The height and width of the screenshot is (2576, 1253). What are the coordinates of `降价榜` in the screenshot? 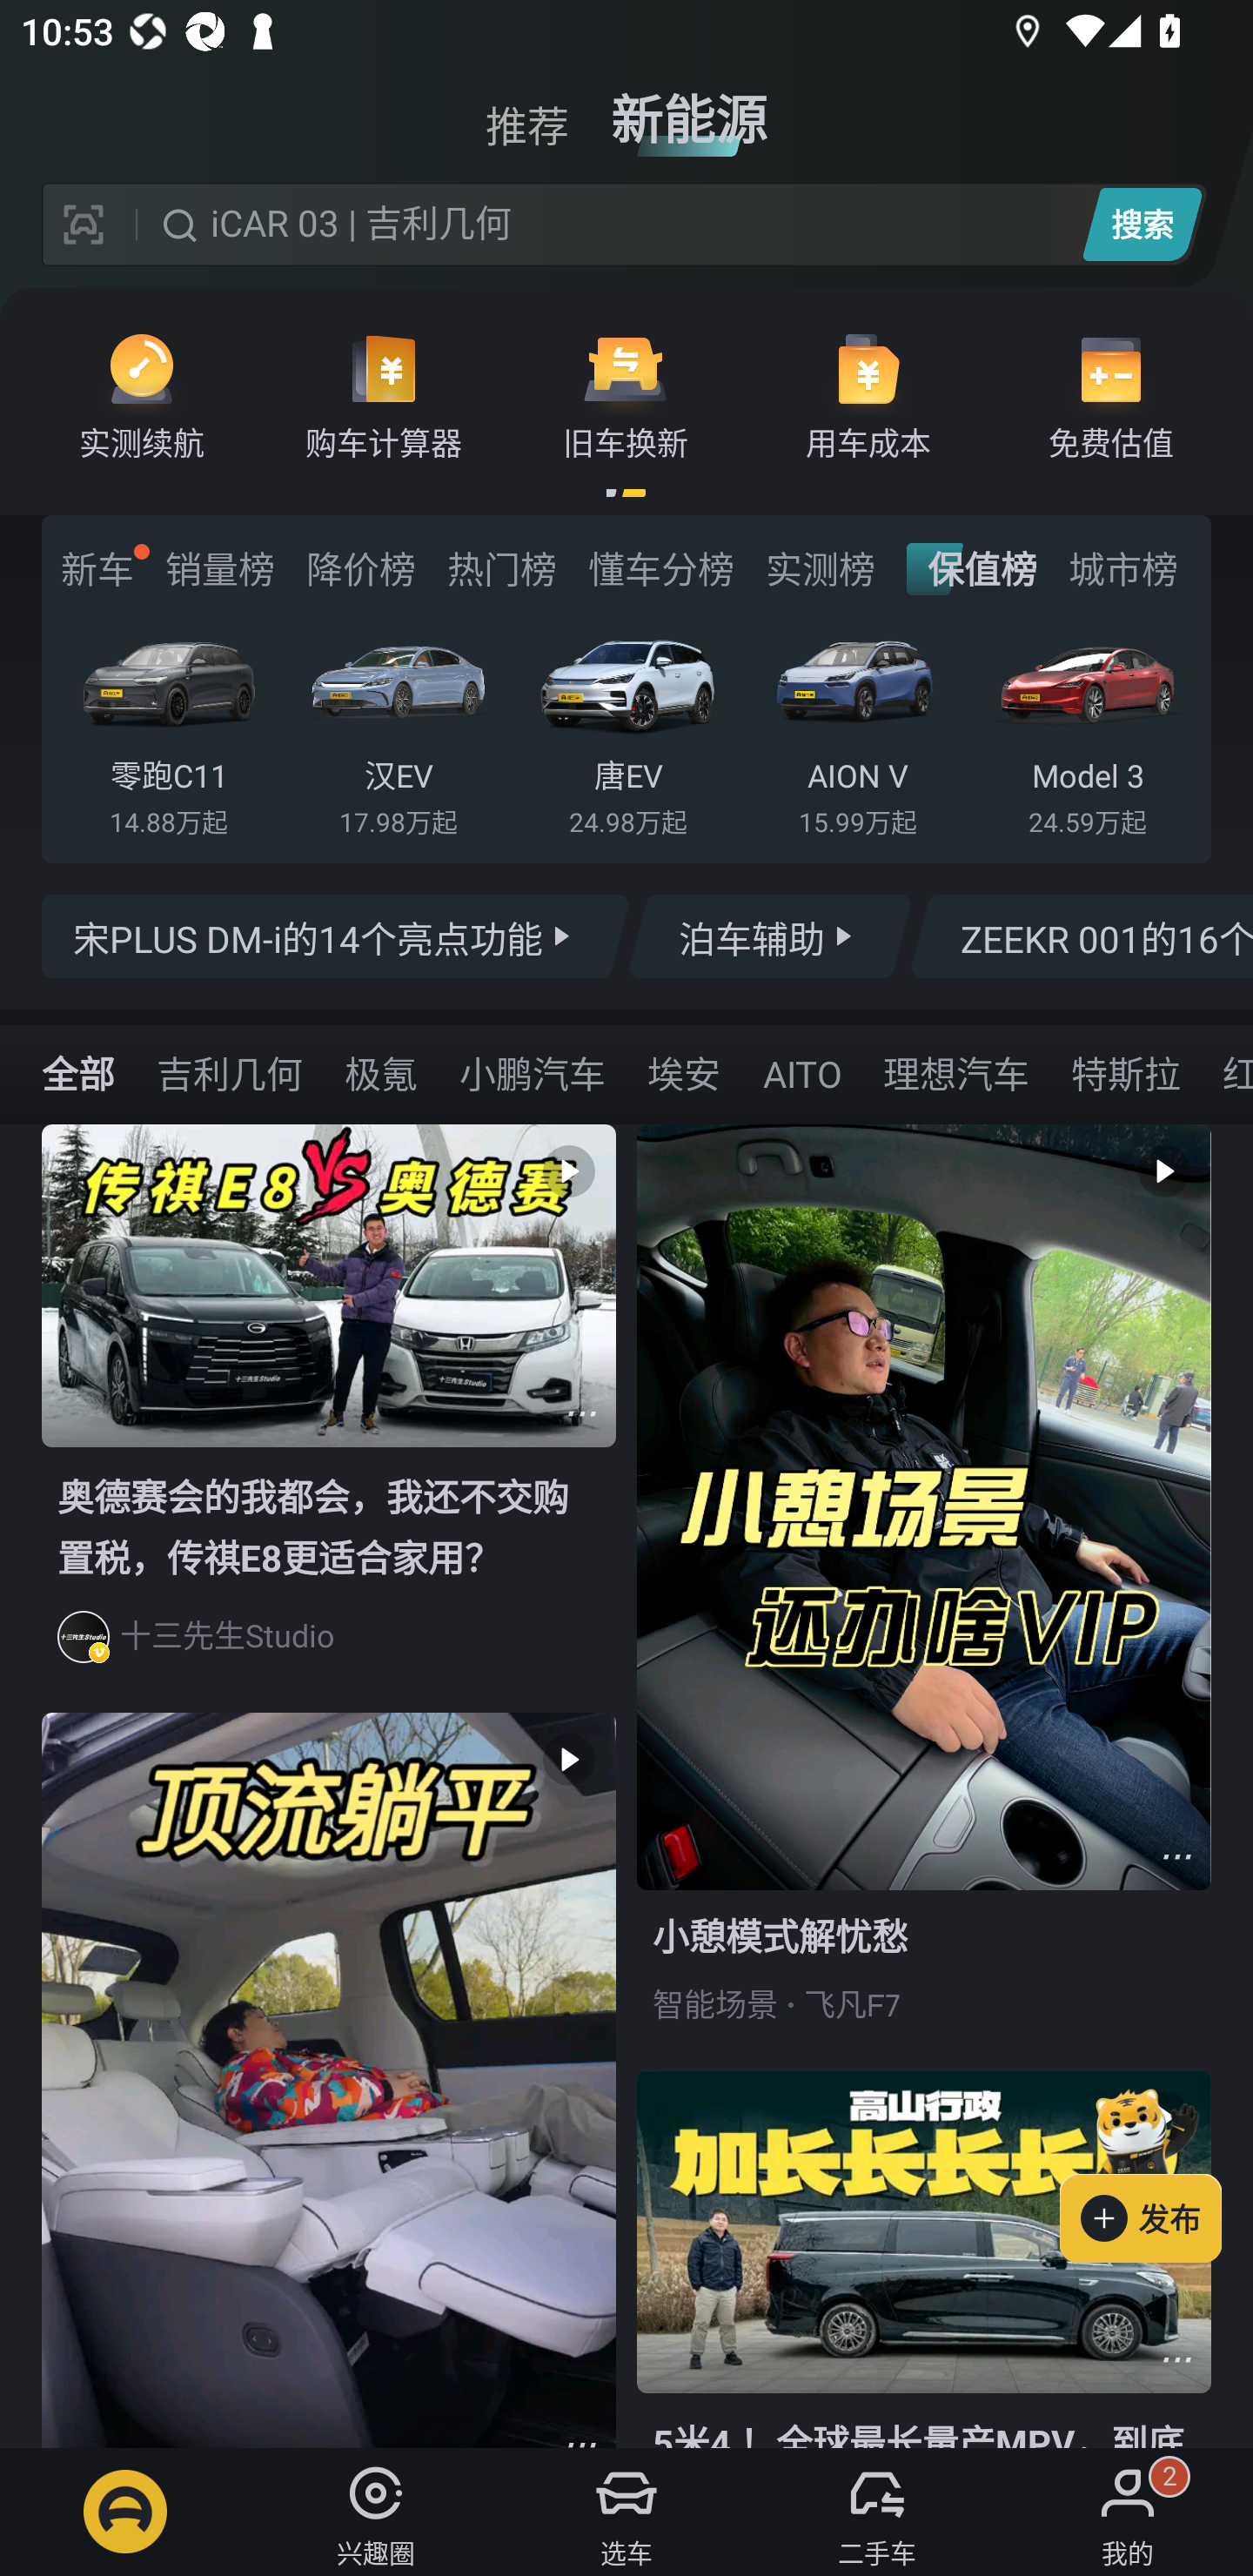 It's located at (360, 569).